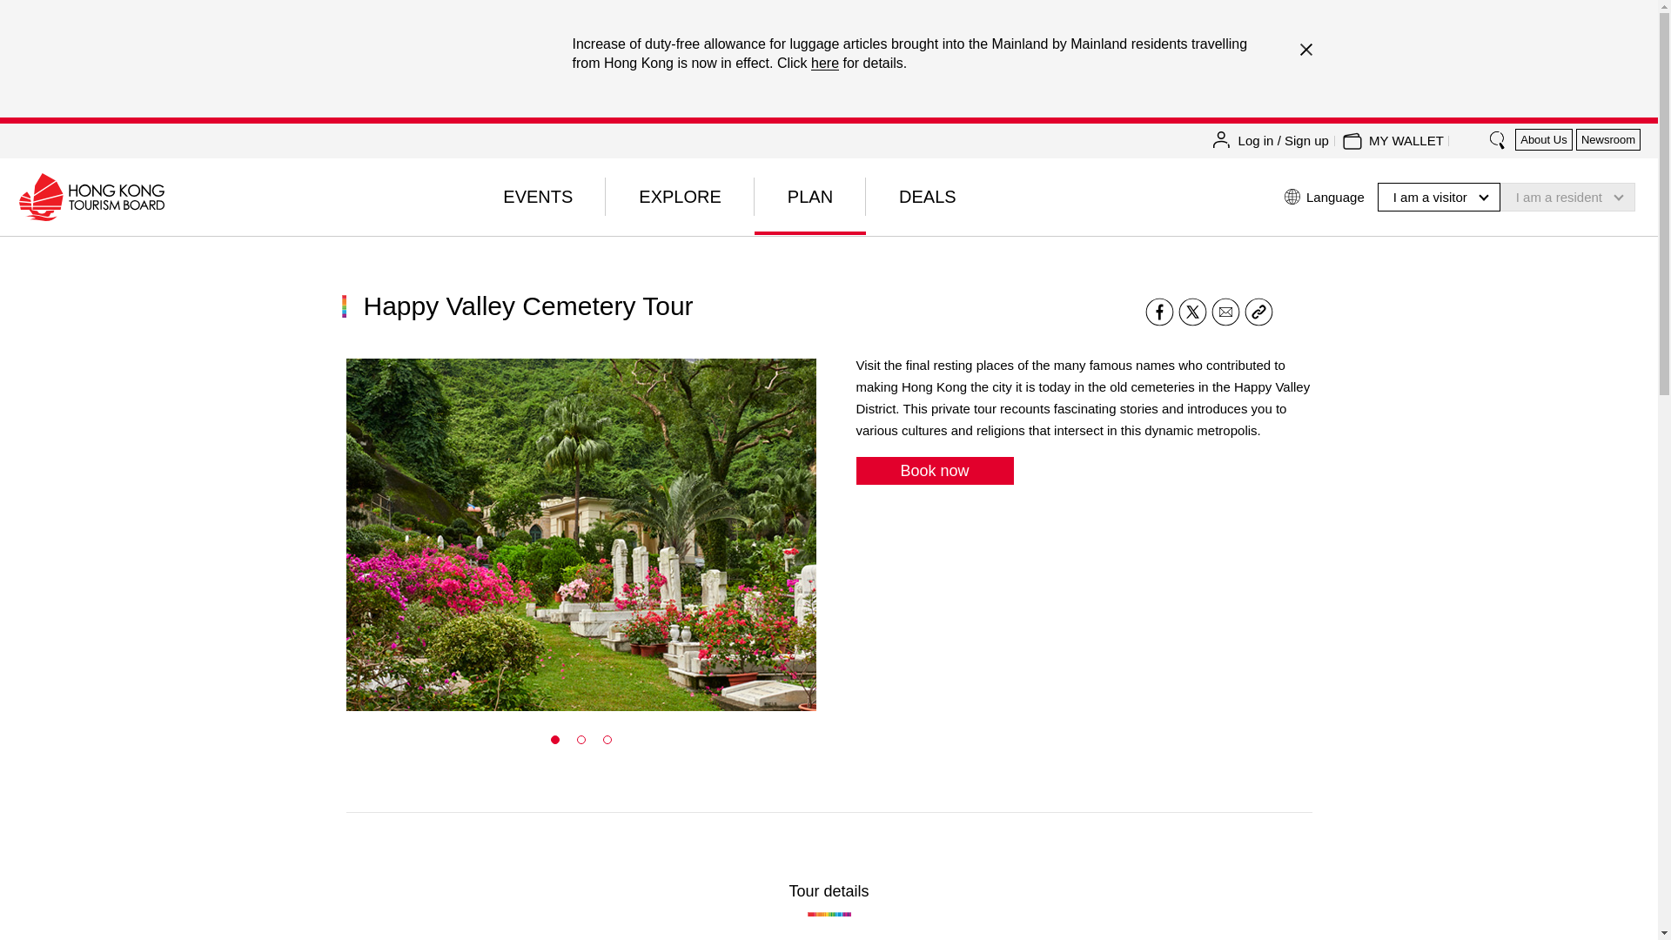 This screenshot has width=1671, height=940. I want to click on Newsroom, so click(1608, 139).